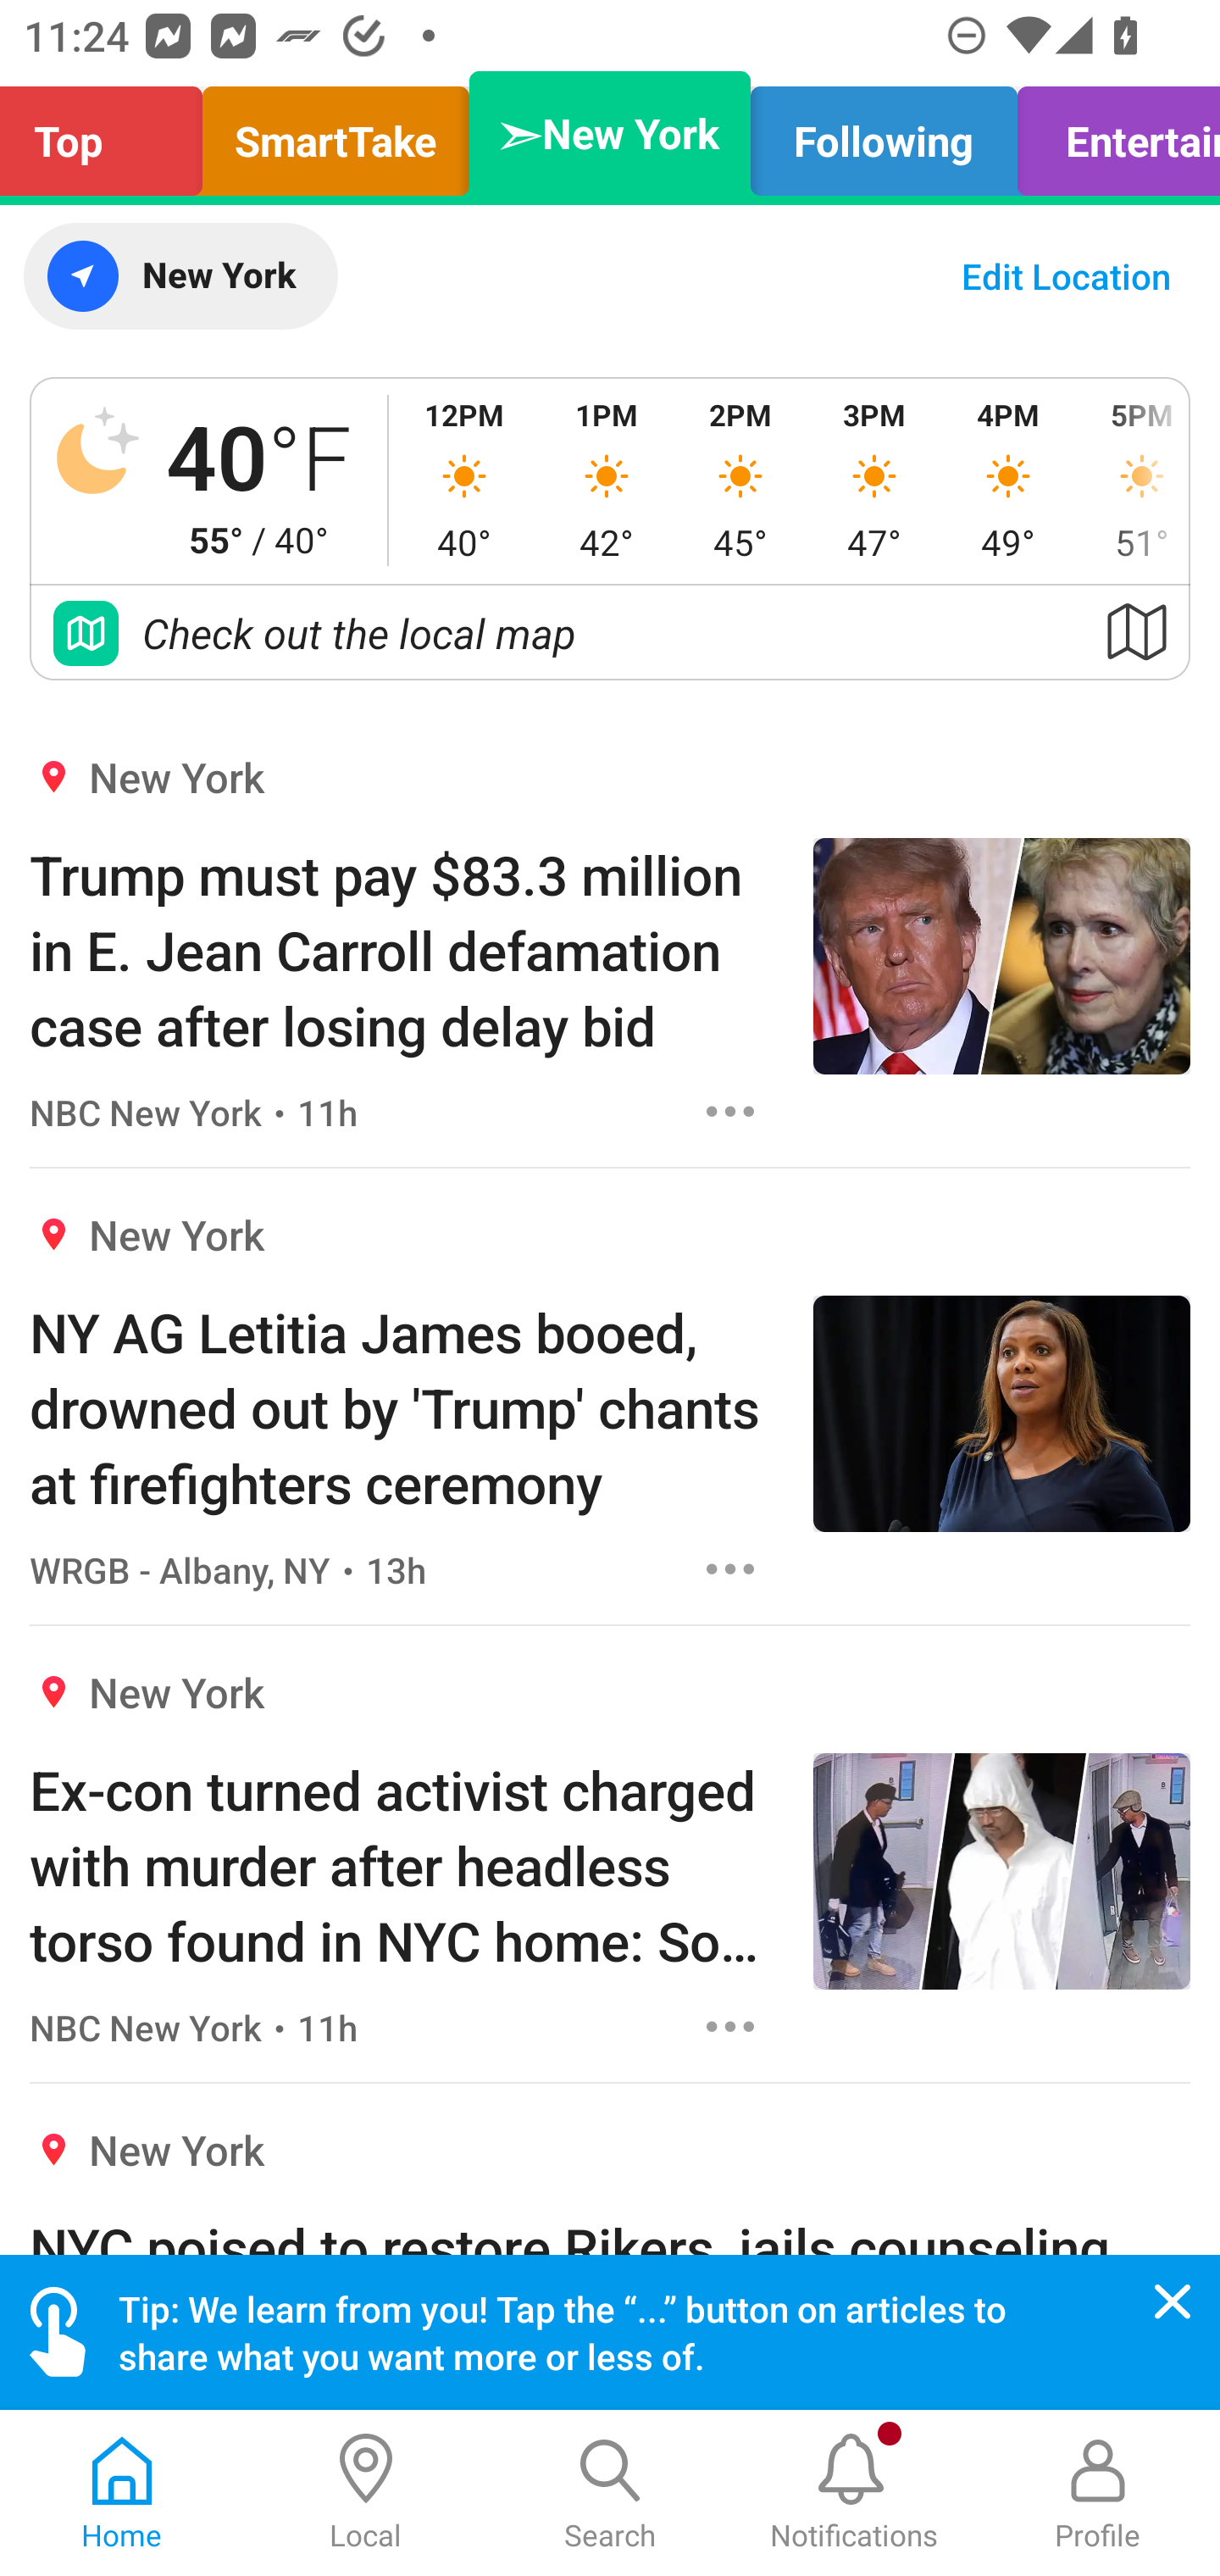 This screenshot has width=1220, height=2576. Describe the element at coordinates (366, 2493) in the screenshot. I see `Local` at that location.